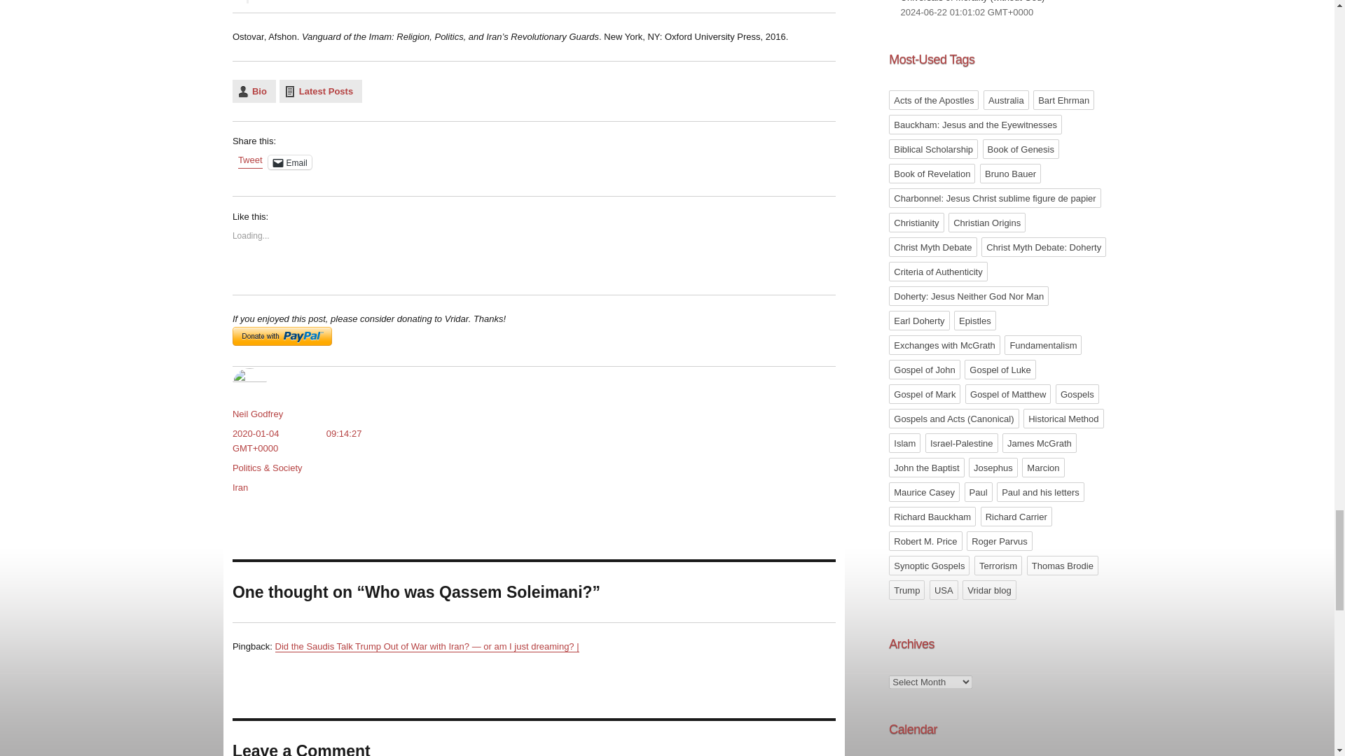  What do you see at coordinates (254, 91) in the screenshot?
I see `Bio` at bounding box center [254, 91].